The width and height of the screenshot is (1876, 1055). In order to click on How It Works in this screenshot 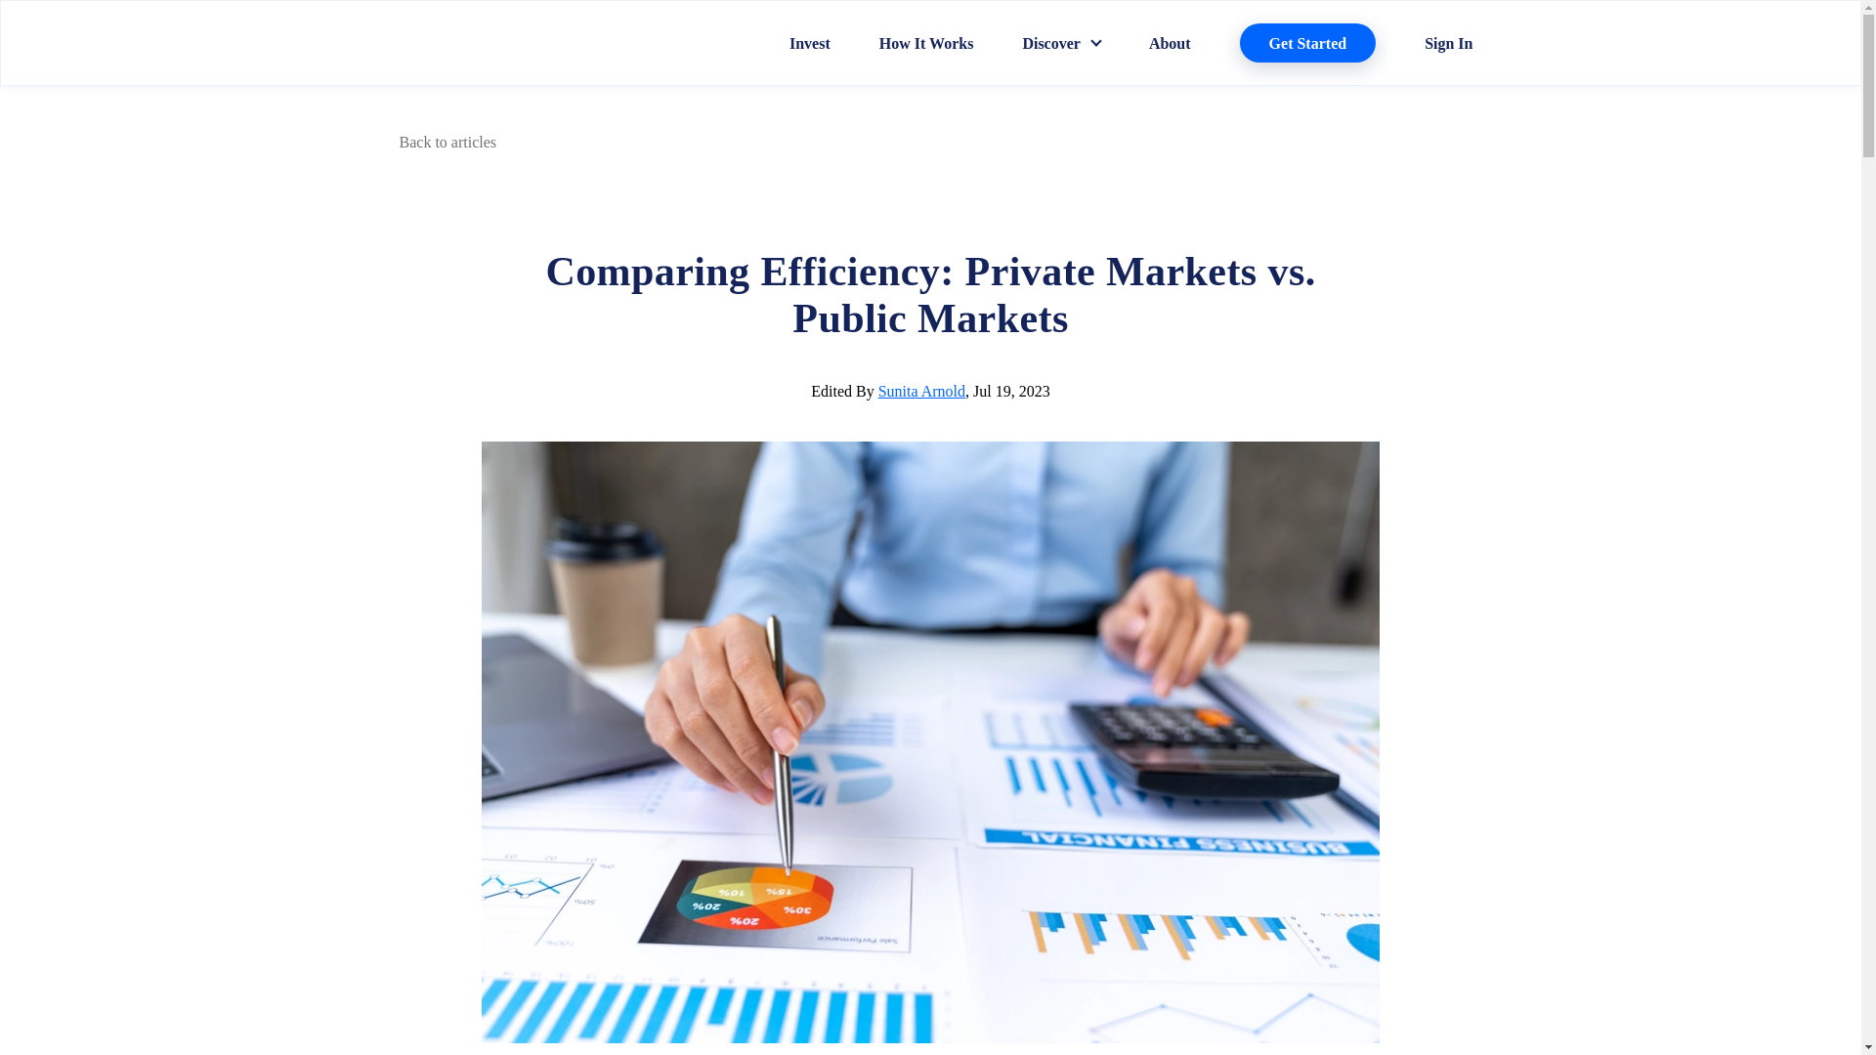, I will do `click(926, 43)`.